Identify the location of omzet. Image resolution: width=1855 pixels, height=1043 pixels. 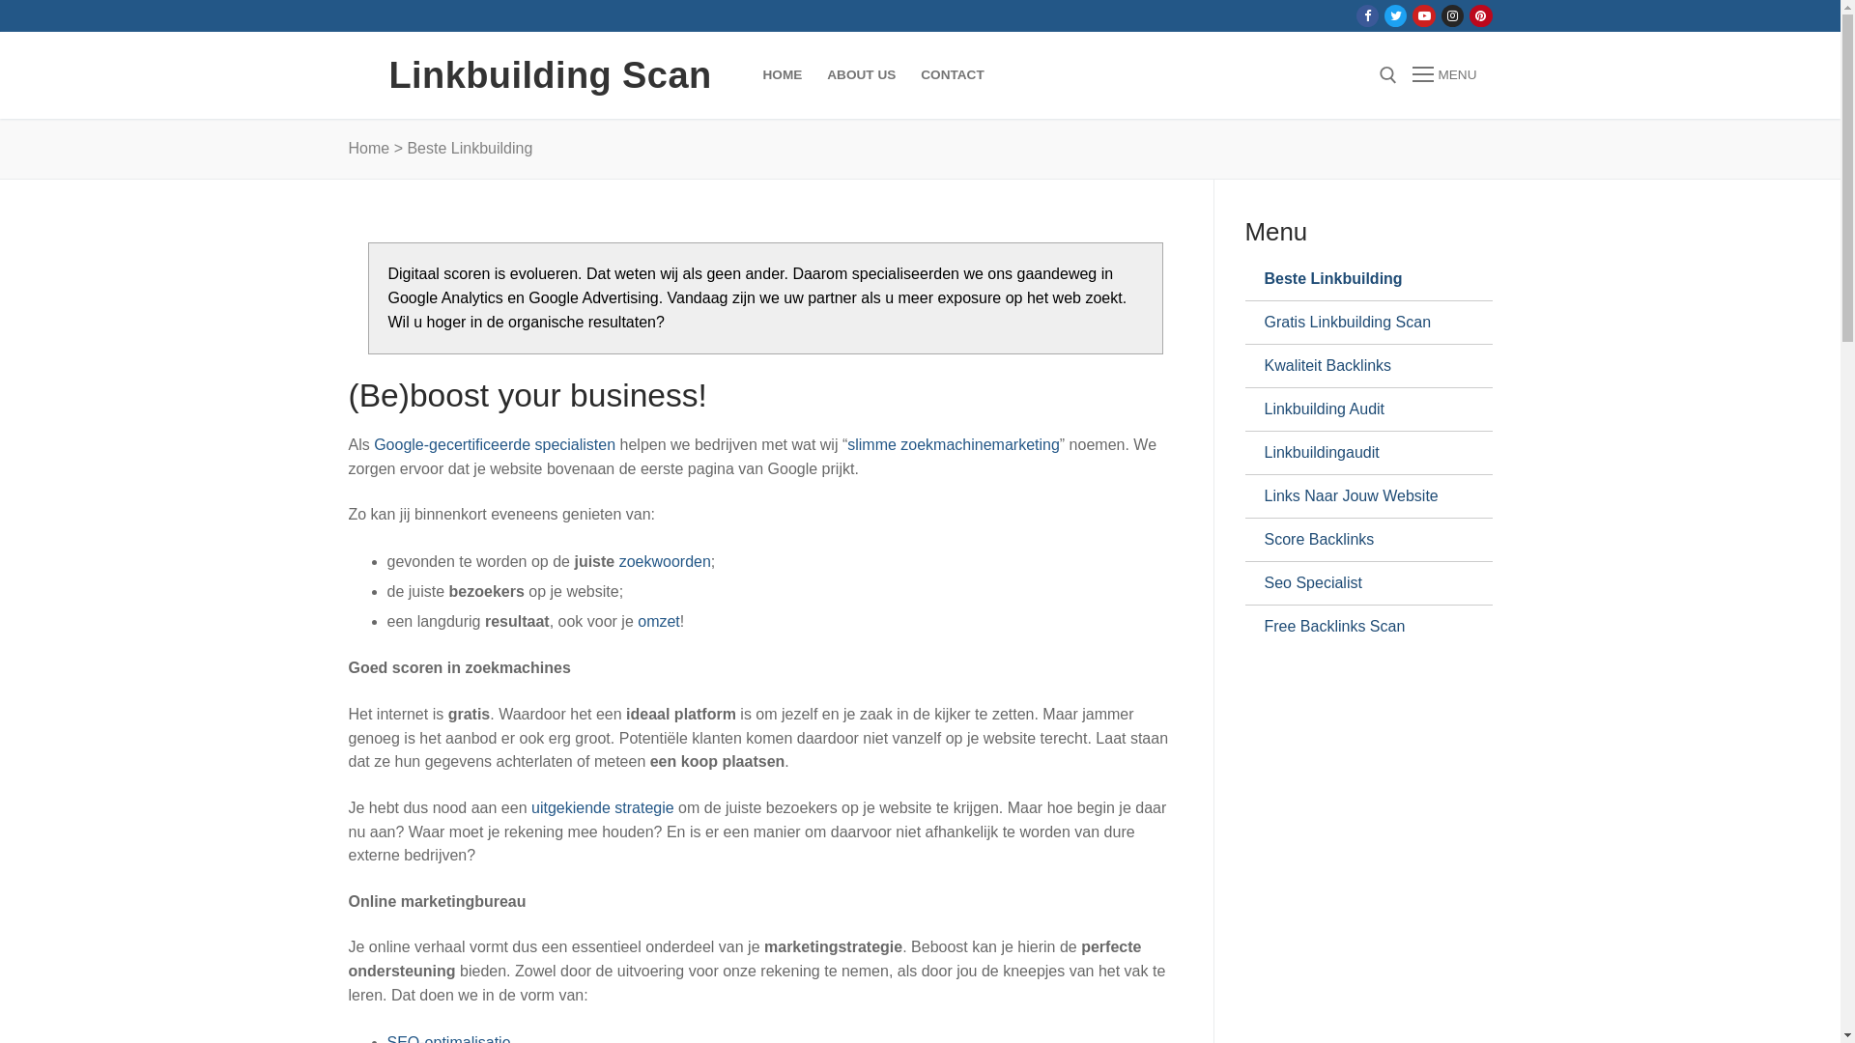
(659, 621).